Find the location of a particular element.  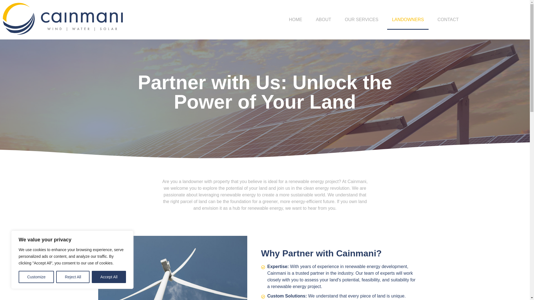

Accept All is located at coordinates (109, 277).